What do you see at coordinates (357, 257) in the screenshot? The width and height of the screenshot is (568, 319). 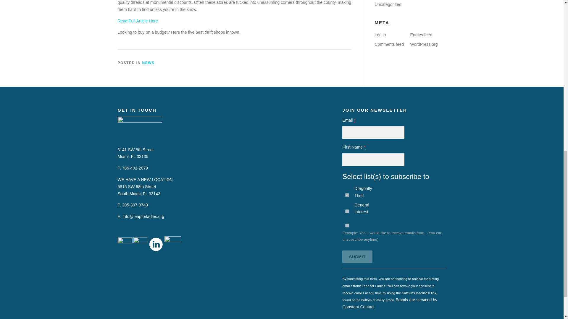 I see `Submit` at bounding box center [357, 257].